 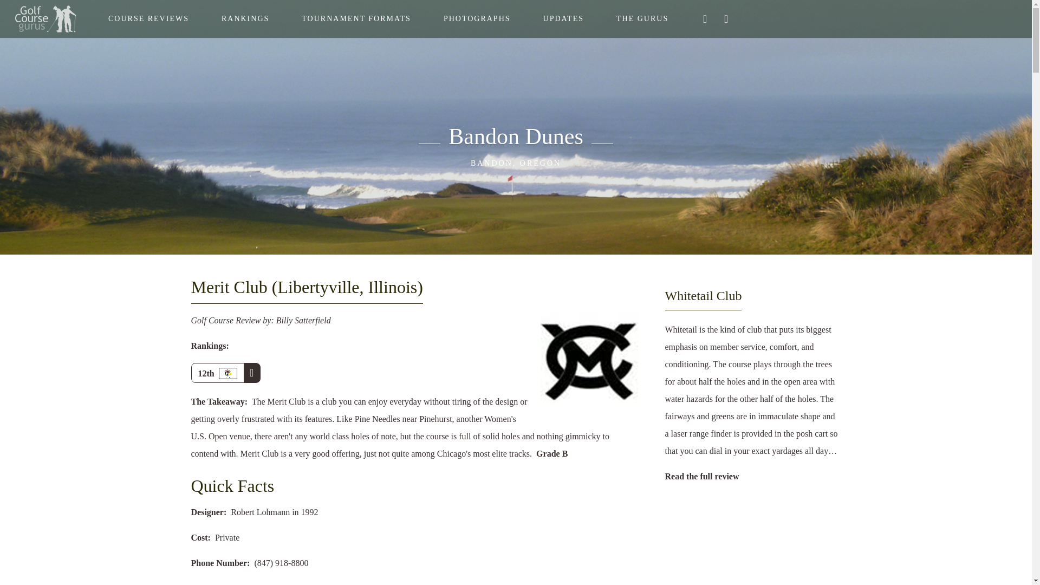 What do you see at coordinates (642, 19) in the screenshot?
I see `THE GURUS` at bounding box center [642, 19].